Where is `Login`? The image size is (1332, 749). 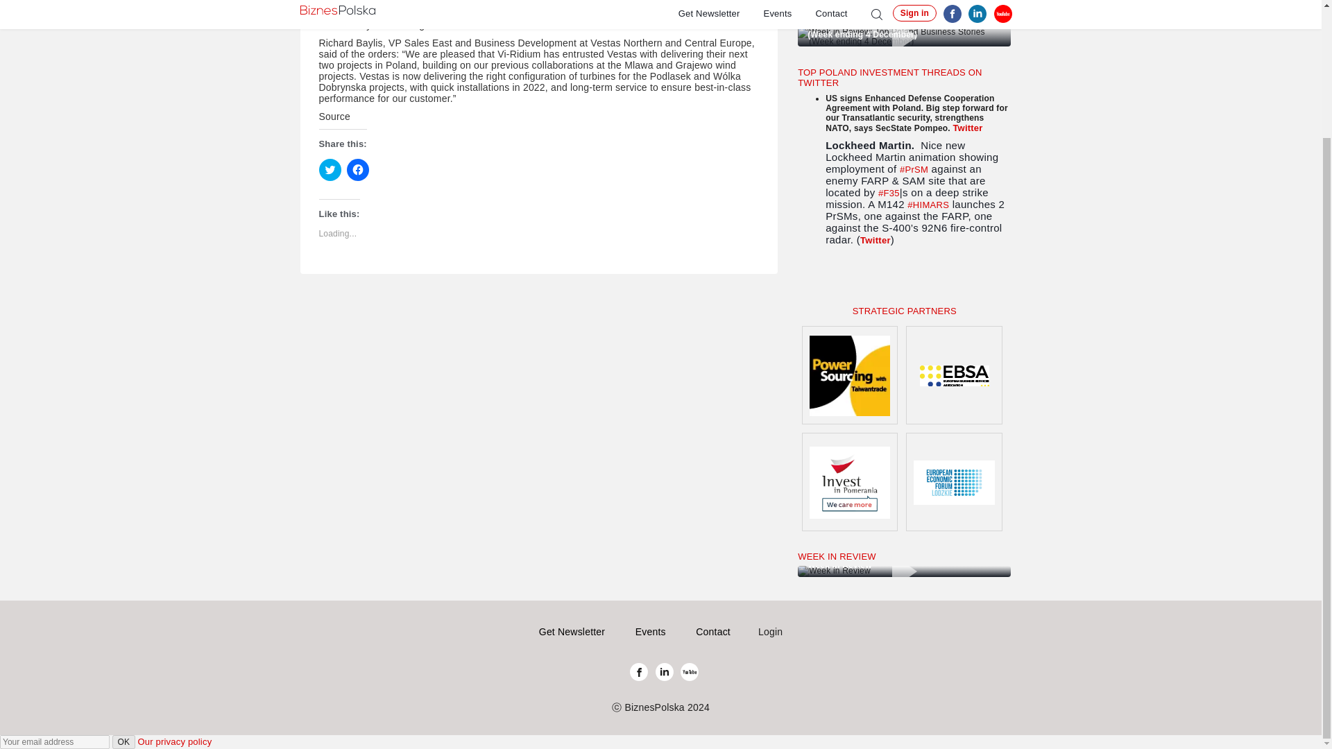
Login is located at coordinates (770, 631).